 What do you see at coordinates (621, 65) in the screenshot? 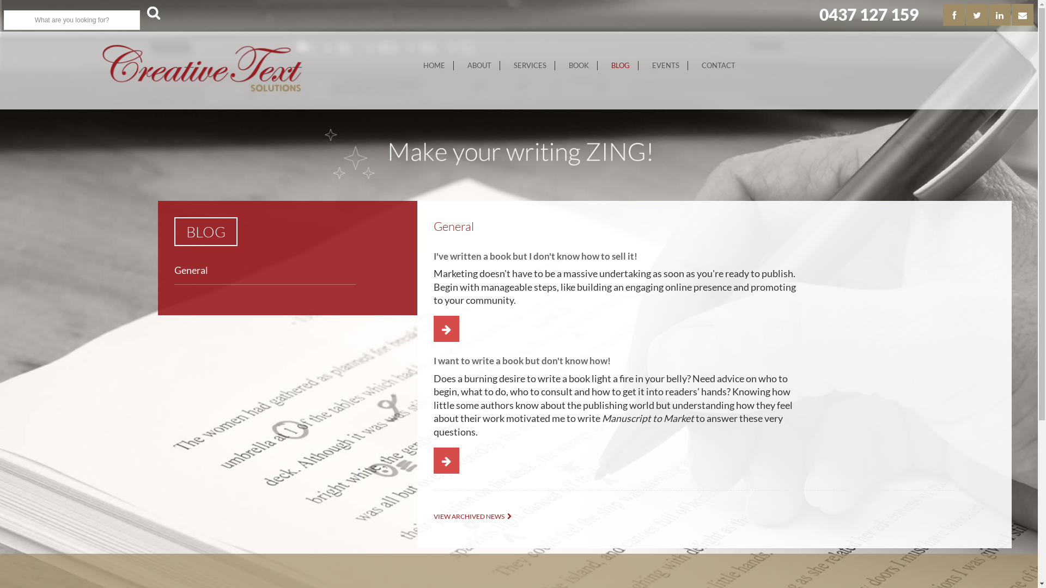
I see `BLOG` at bounding box center [621, 65].